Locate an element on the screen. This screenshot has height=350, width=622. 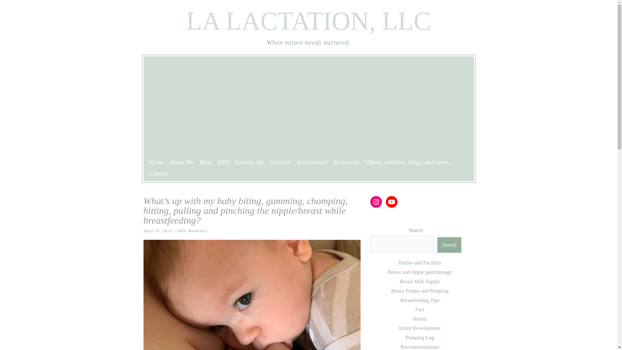
LA LACTATION, LLC is located at coordinates (308, 21).